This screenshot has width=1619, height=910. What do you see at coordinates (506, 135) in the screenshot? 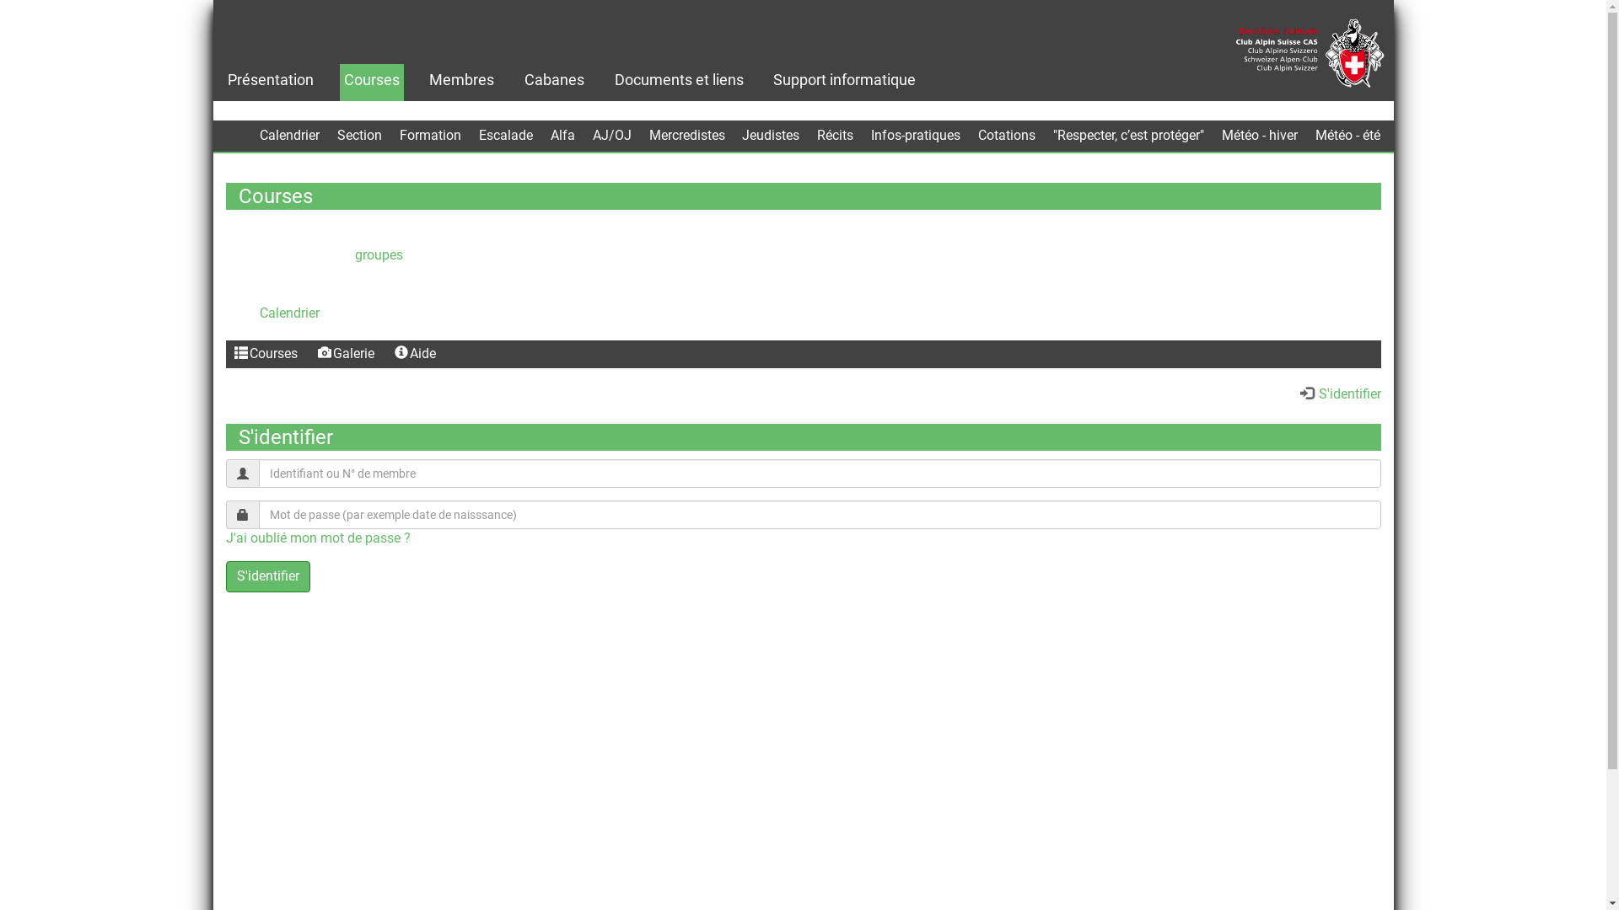
I see `Escalade` at bounding box center [506, 135].